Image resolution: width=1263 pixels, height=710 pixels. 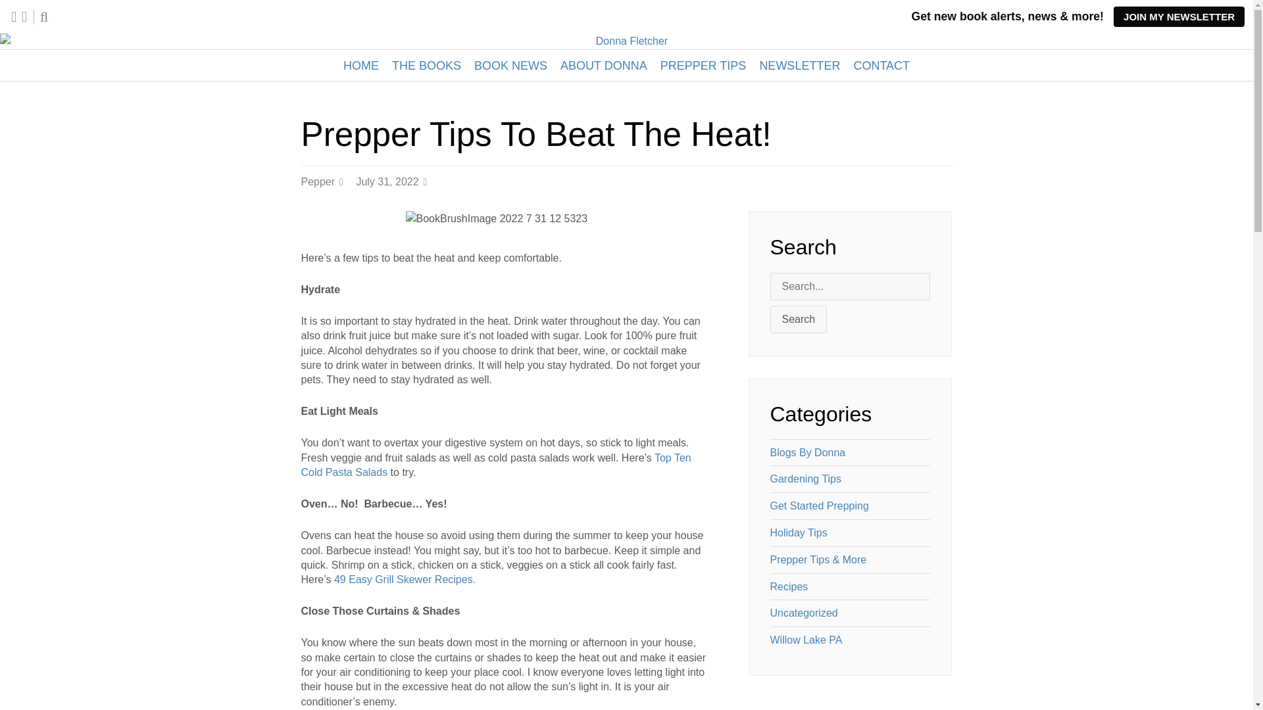 What do you see at coordinates (703, 66) in the screenshot?
I see `PREPPER TIPS` at bounding box center [703, 66].